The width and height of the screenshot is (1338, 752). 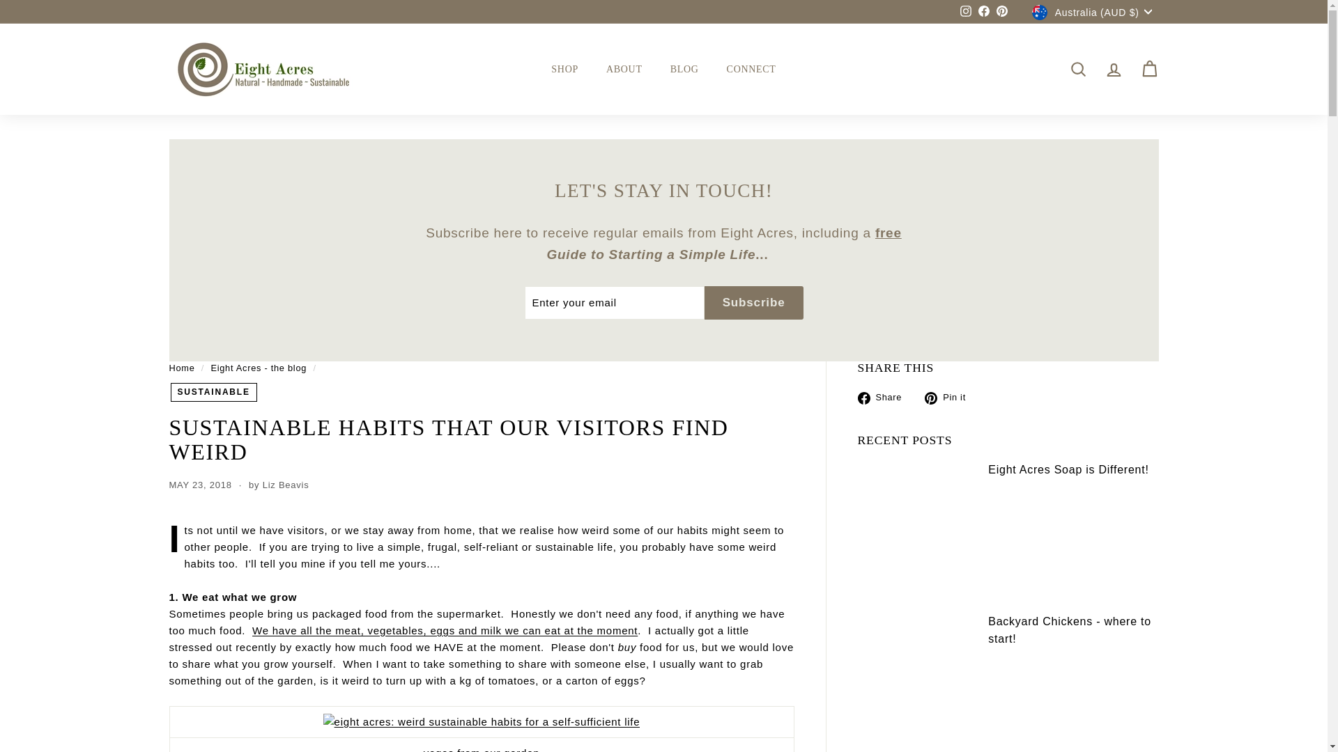 I want to click on Back to the frontpage, so click(x=181, y=368).